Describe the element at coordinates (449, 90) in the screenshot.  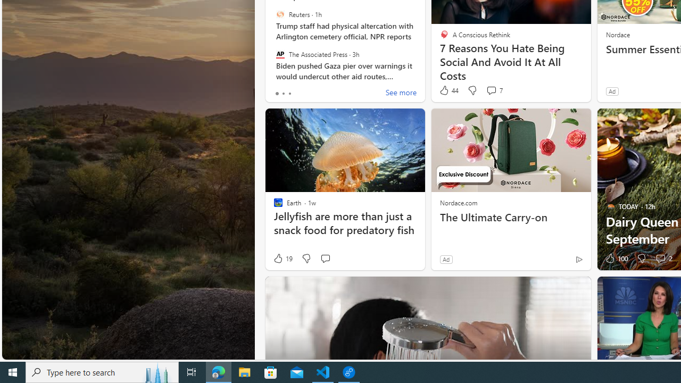
I see `44 Like` at that location.